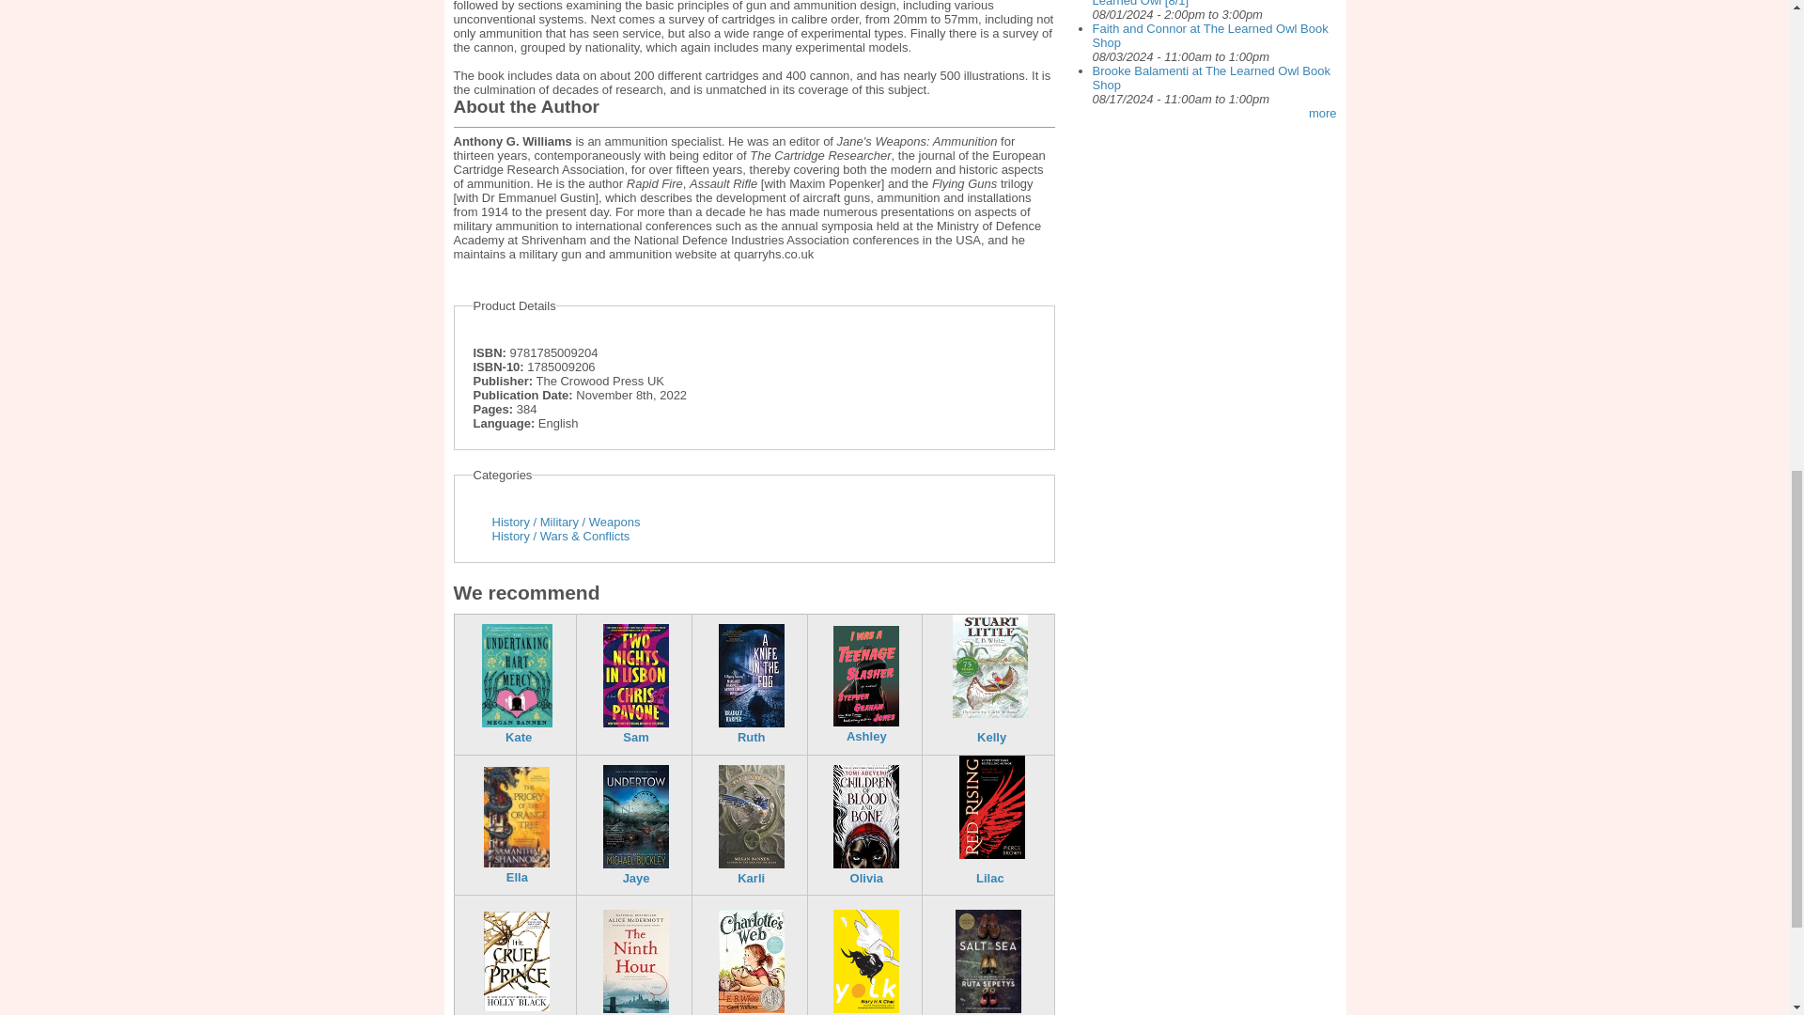 This screenshot has height=1015, width=1804. Describe the element at coordinates (752, 878) in the screenshot. I see `Karli` at that location.